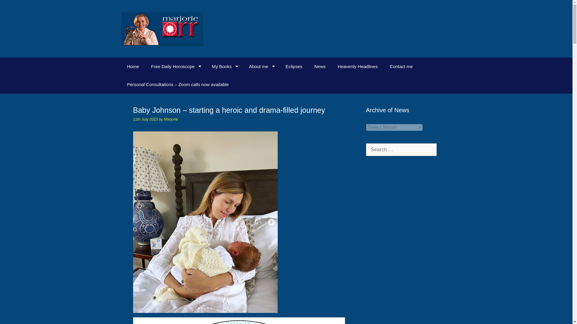  I want to click on 3:33 pm, so click(145, 119).